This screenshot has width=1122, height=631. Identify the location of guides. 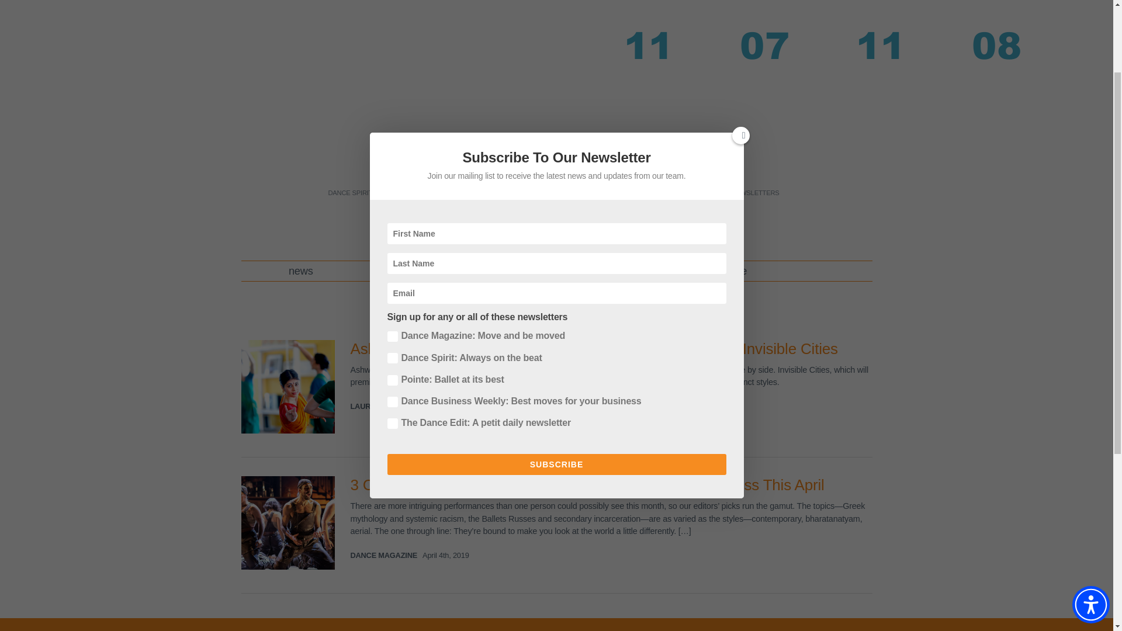
(510, 271).